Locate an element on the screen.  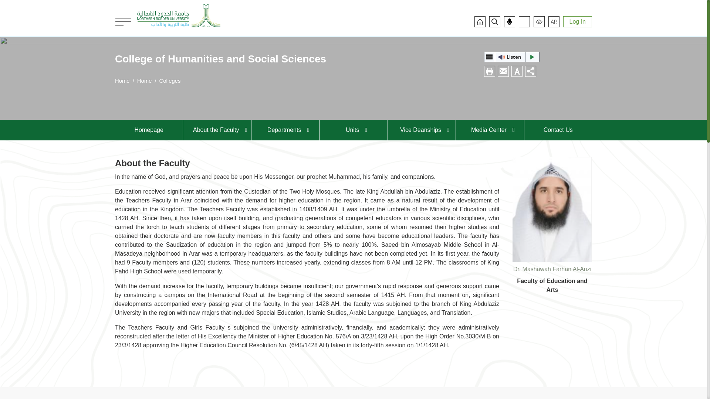
Listen is located at coordinates (512, 57).